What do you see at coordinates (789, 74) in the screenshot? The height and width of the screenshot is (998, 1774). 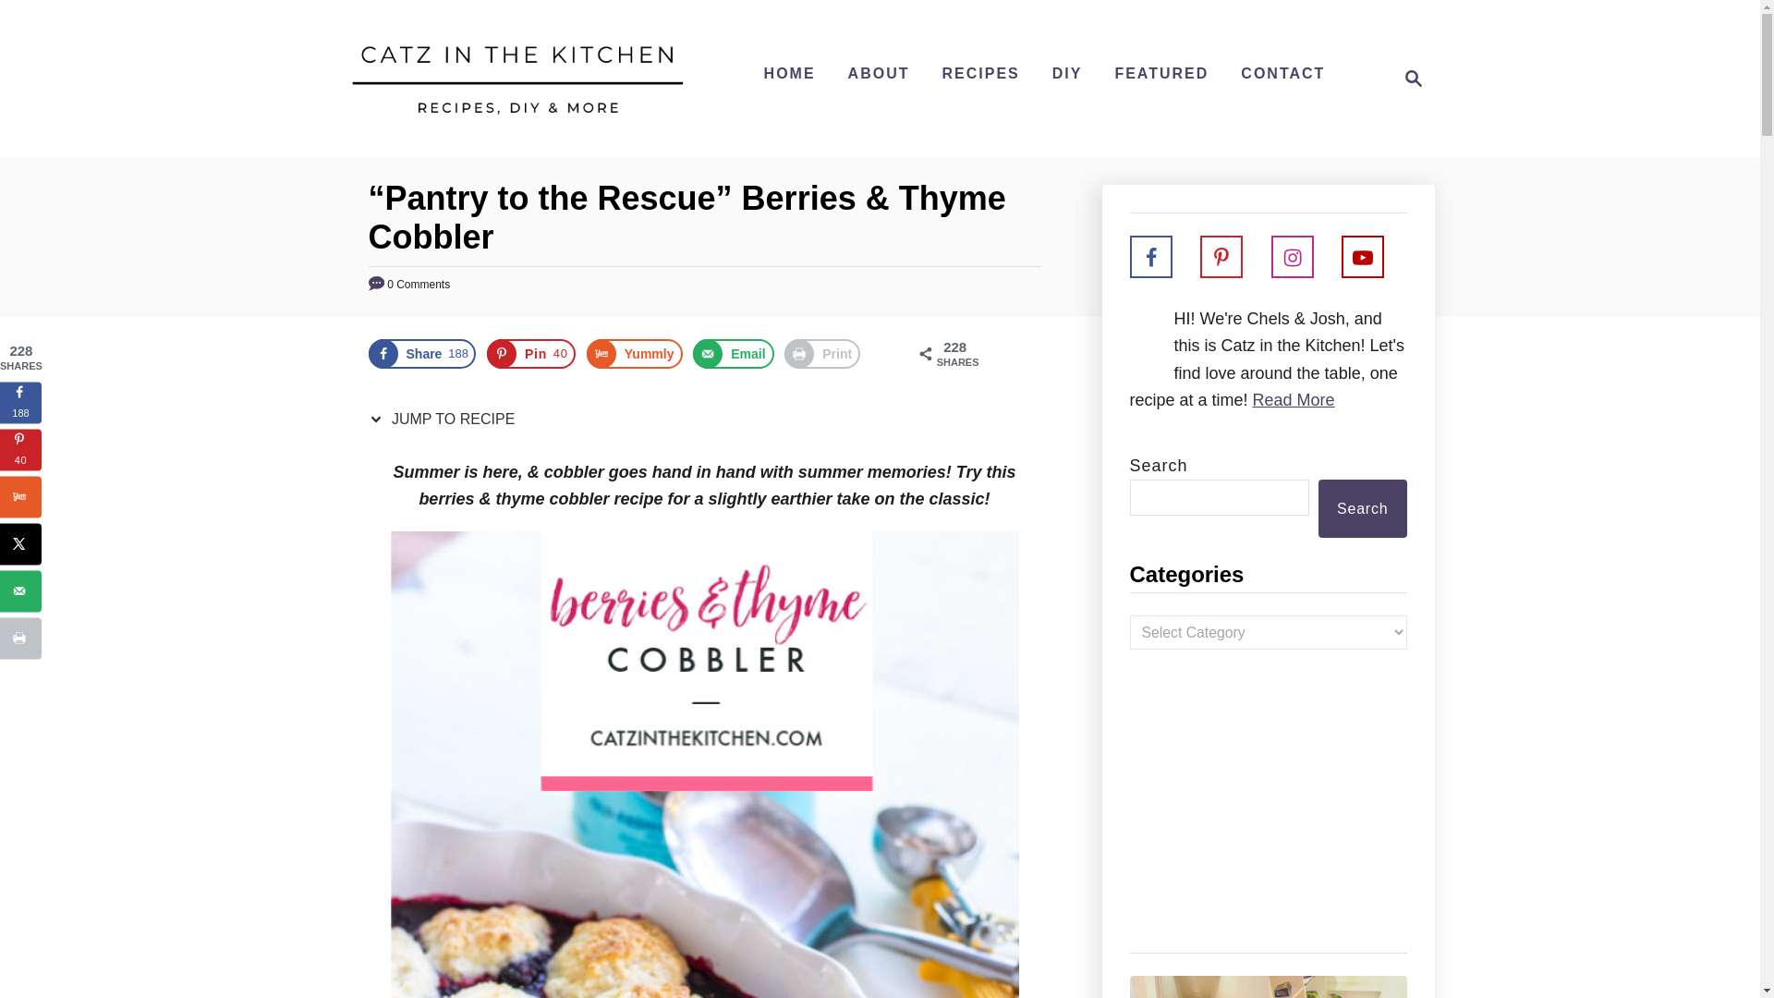 I see `HOME` at bounding box center [789, 74].